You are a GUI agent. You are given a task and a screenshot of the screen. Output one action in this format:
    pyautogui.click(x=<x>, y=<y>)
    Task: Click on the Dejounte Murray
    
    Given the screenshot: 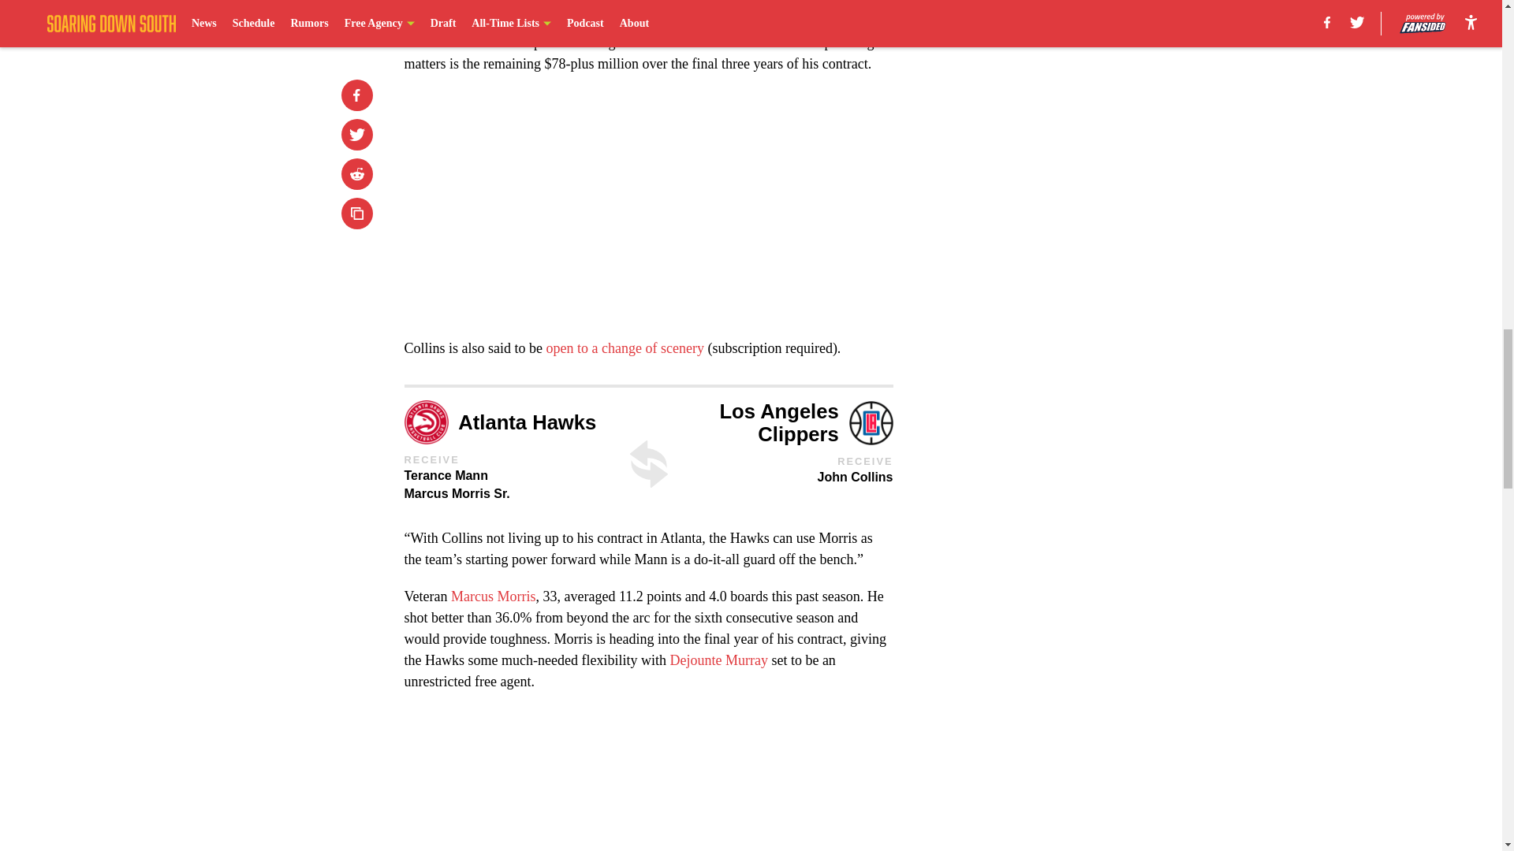 What is the action you would take?
    pyautogui.click(x=718, y=660)
    